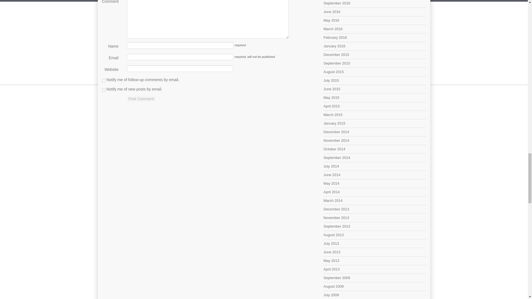 This screenshot has width=532, height=299. What do you see at coordinates (141, 99) in the screenshot?
I see `Post Comment` at bounding box center [141, 99].